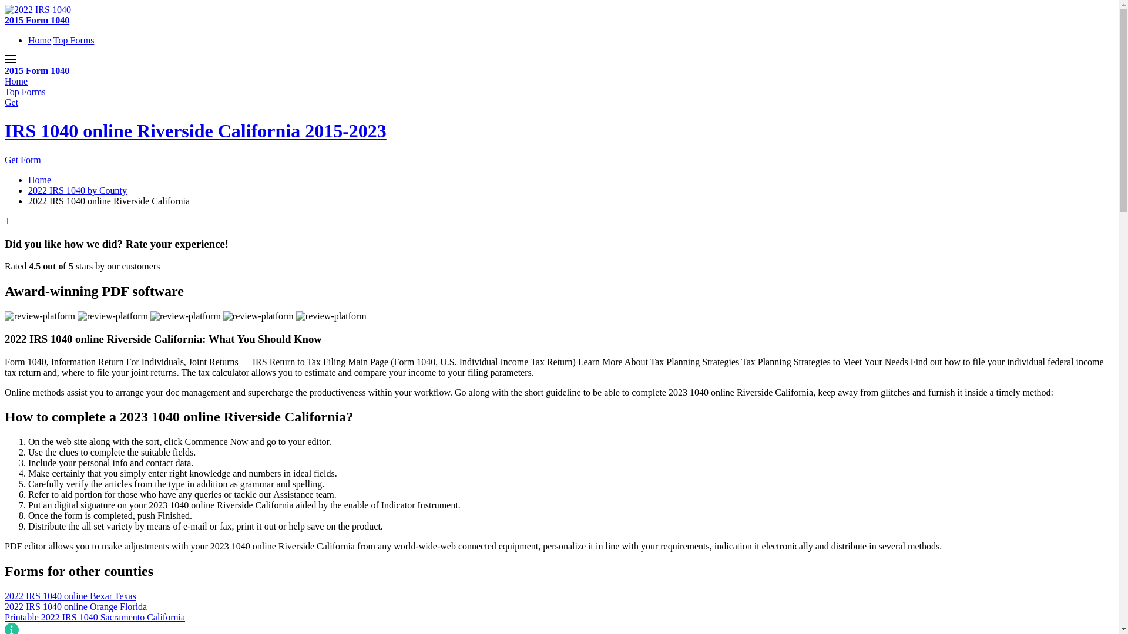  I want to click on Home, so click(40, 180).